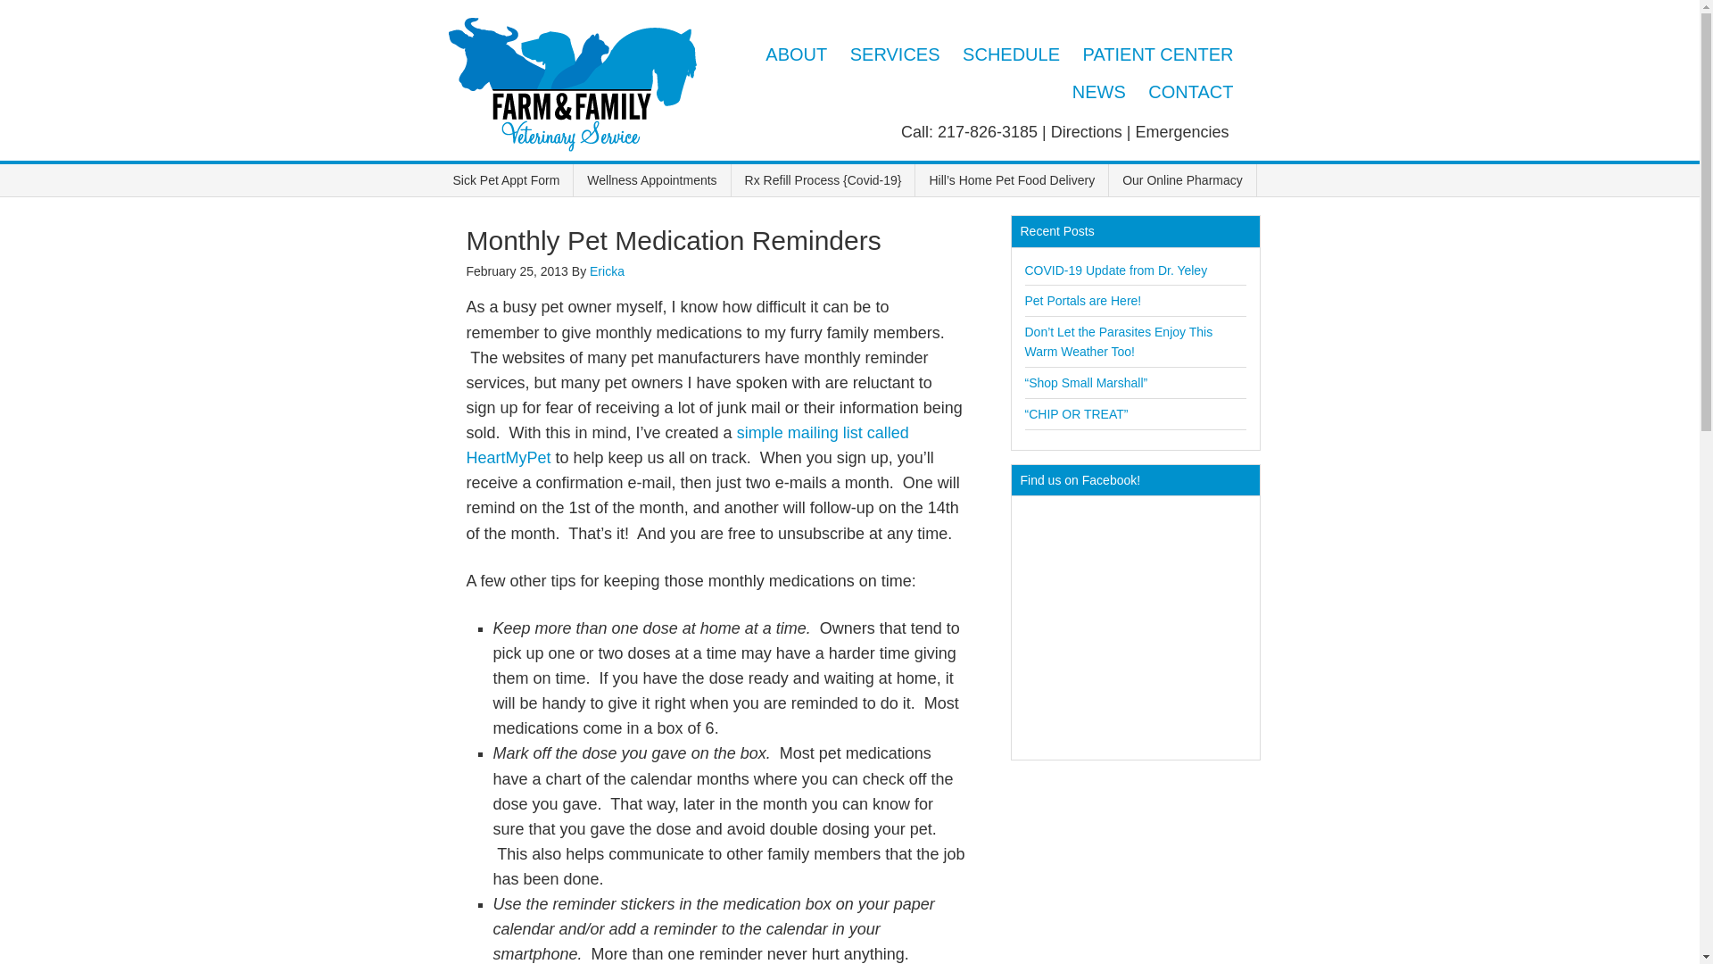 Image resolution: width=1713 pixels, height=964 pixels. Describe the element at coordinates (687, 445) in the screenshot. I see `simple mailing list called HeartMyPet` at that location.